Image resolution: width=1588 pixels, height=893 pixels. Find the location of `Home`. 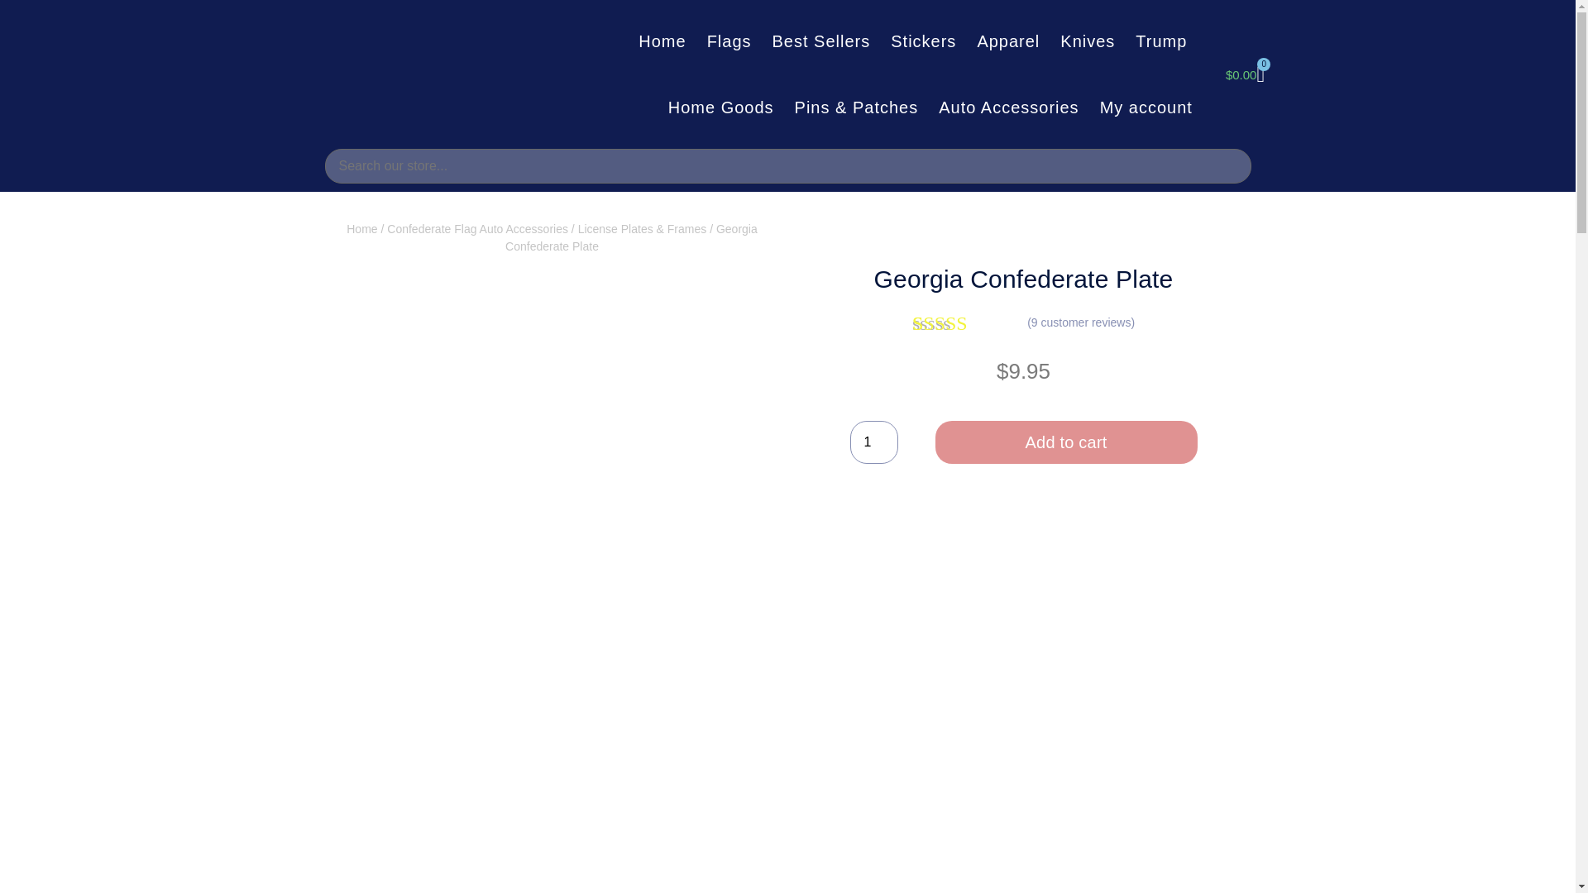

Home is located at coordinates (361, 228).